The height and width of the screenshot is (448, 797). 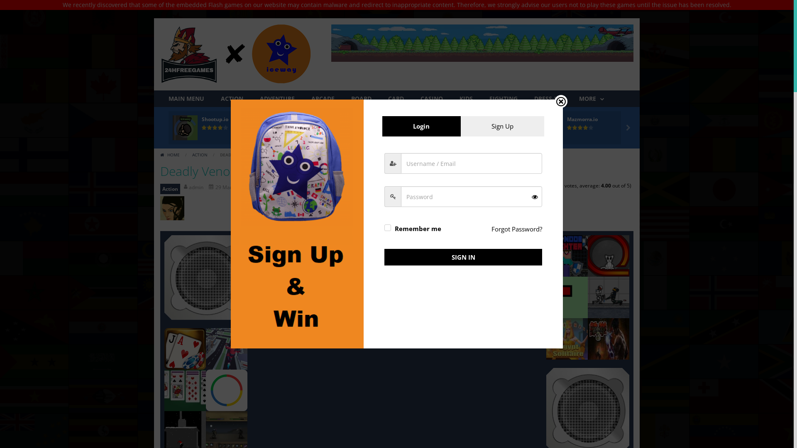 I want to click on Las Vegas Blackjack, so click(x=185, y=348).